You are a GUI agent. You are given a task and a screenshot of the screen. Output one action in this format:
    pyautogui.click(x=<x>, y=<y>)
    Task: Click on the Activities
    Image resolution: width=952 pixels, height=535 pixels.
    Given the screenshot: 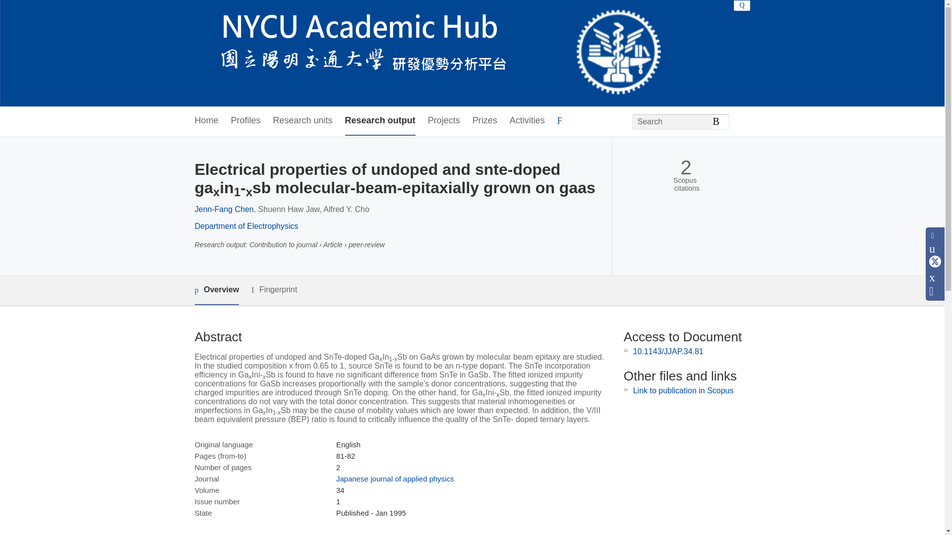 What is the action you would take?
    pyautogui.click(x=527, y=121)
    